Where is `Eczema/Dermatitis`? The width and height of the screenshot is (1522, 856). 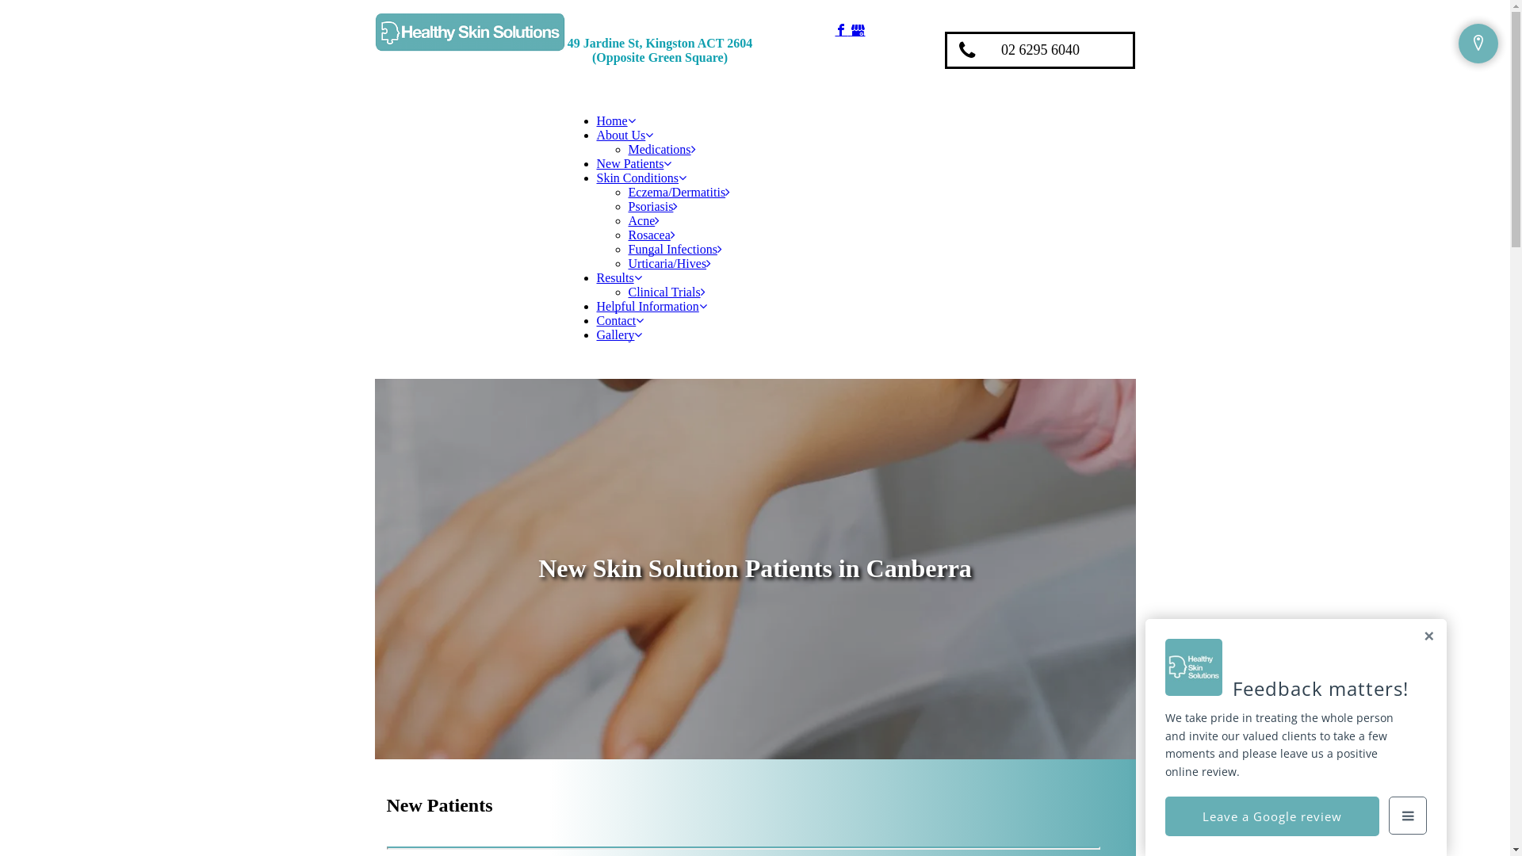 Eczema/Dermatitis is located at coordinates (679, 192).